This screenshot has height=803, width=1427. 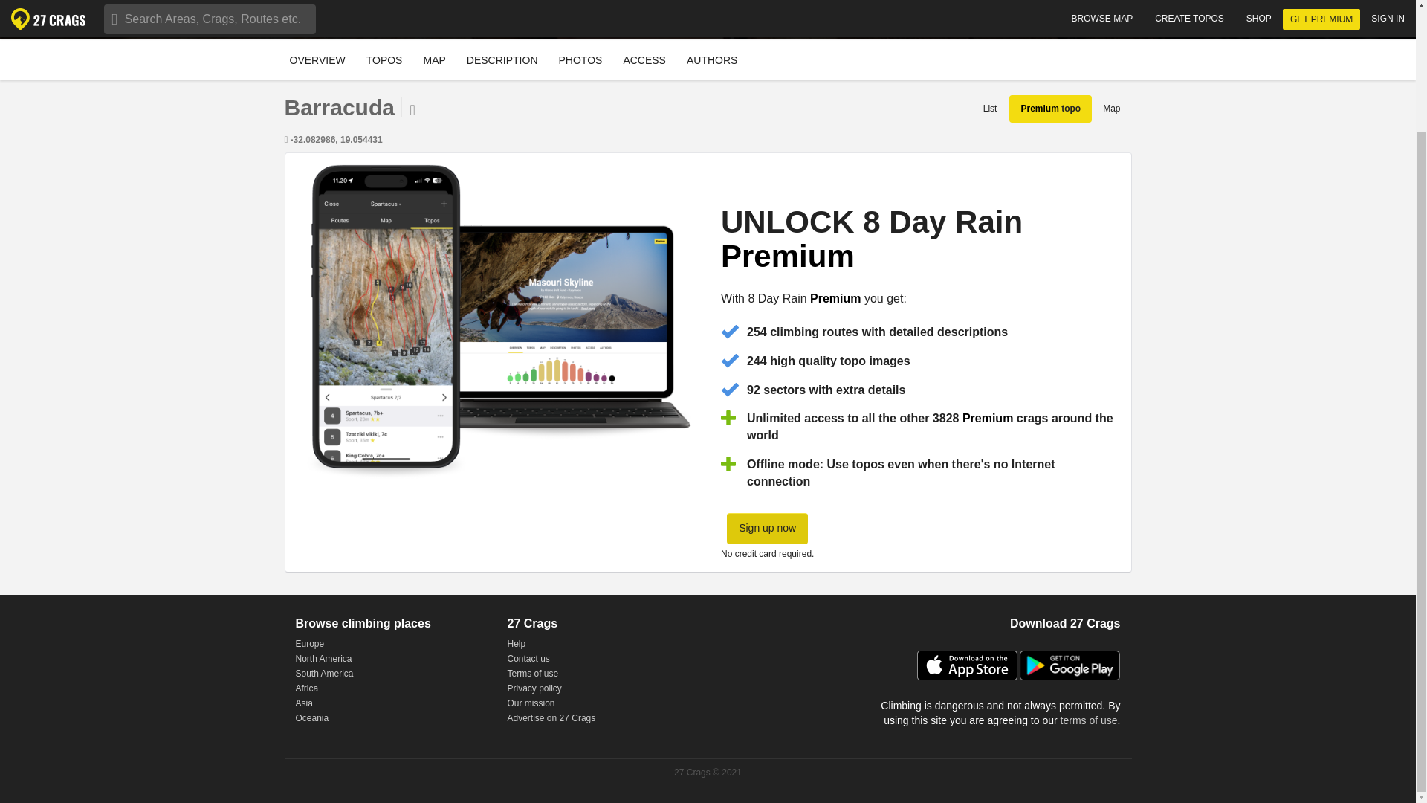 I want to click on ACCESS, so click(x=1111, y=109).